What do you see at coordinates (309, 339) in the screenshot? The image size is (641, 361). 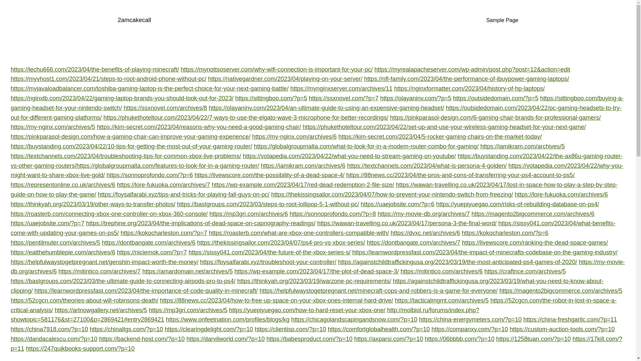 I see `https://babesproduct.com/?p=10` at bounding box center [309, 339].